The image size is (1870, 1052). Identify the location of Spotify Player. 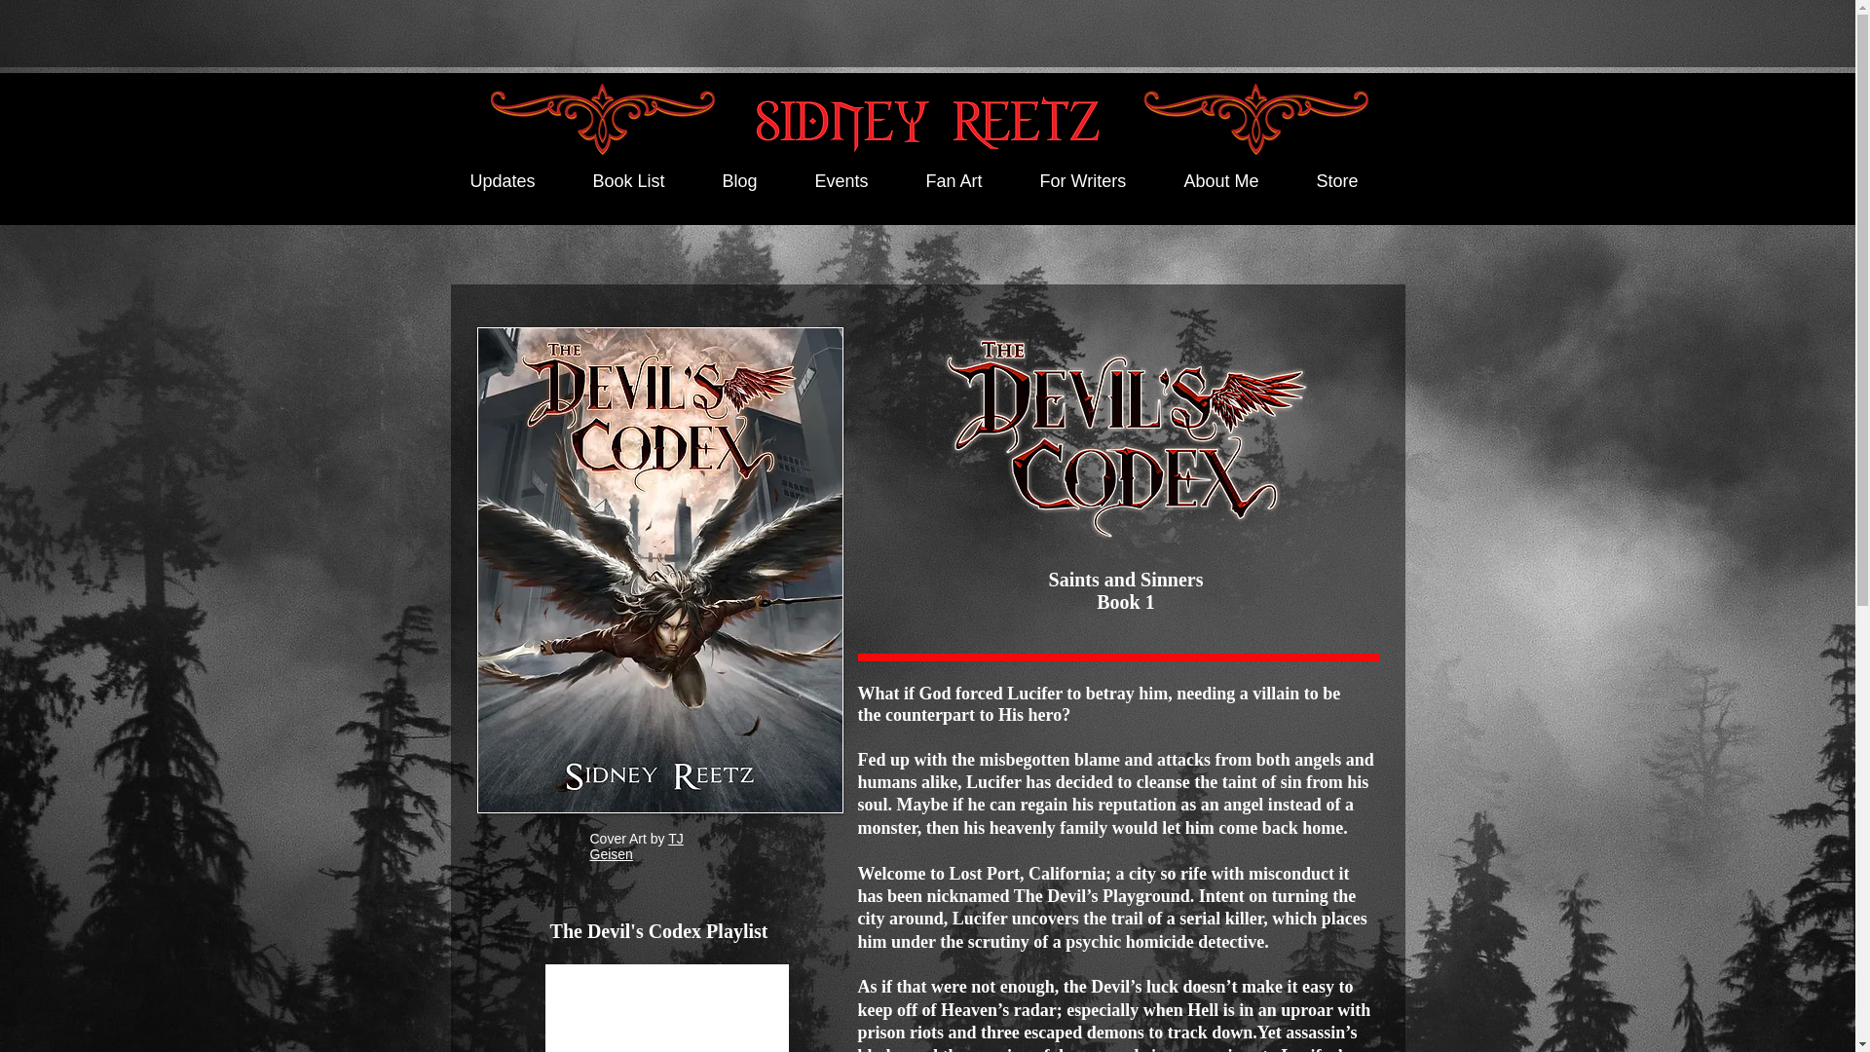
(667, 1008).